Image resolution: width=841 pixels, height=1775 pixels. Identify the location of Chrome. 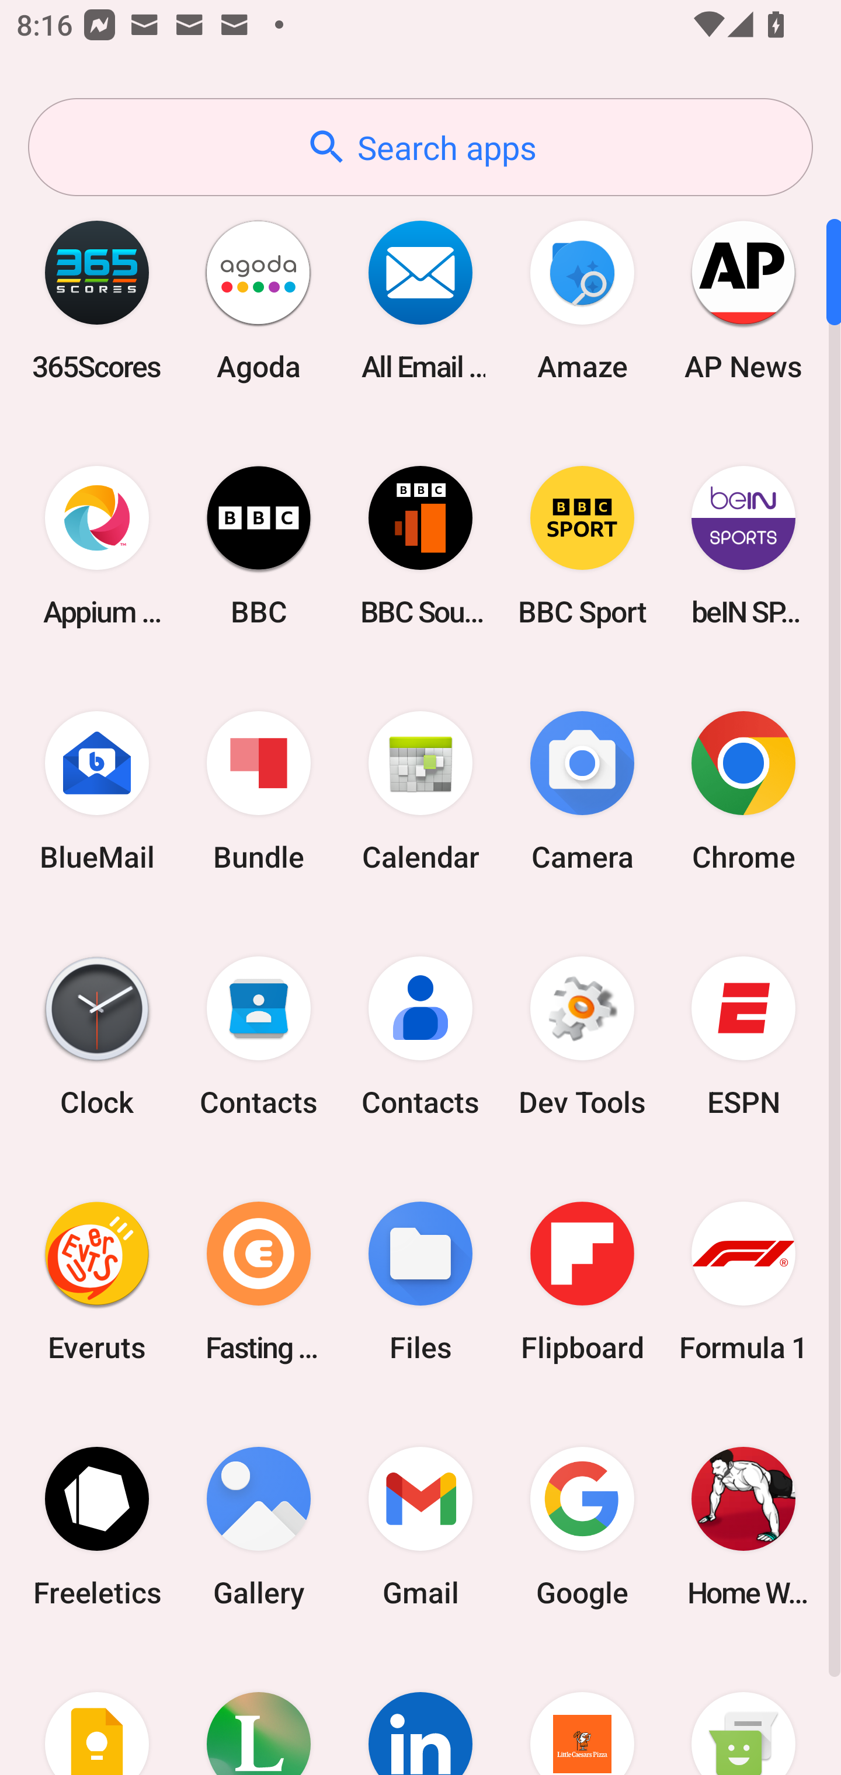
(743, 792).